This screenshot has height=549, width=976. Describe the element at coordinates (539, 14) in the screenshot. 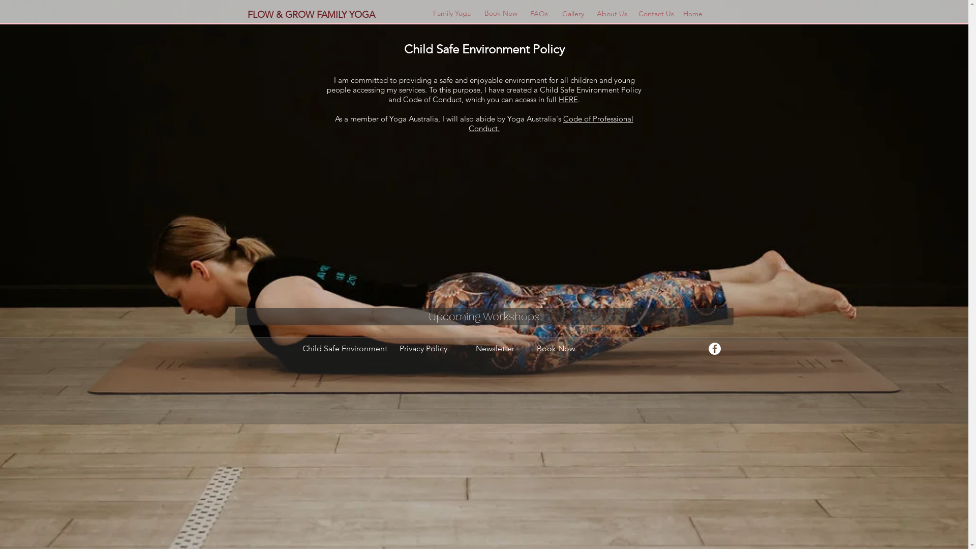

I see `FAQs` at that location.